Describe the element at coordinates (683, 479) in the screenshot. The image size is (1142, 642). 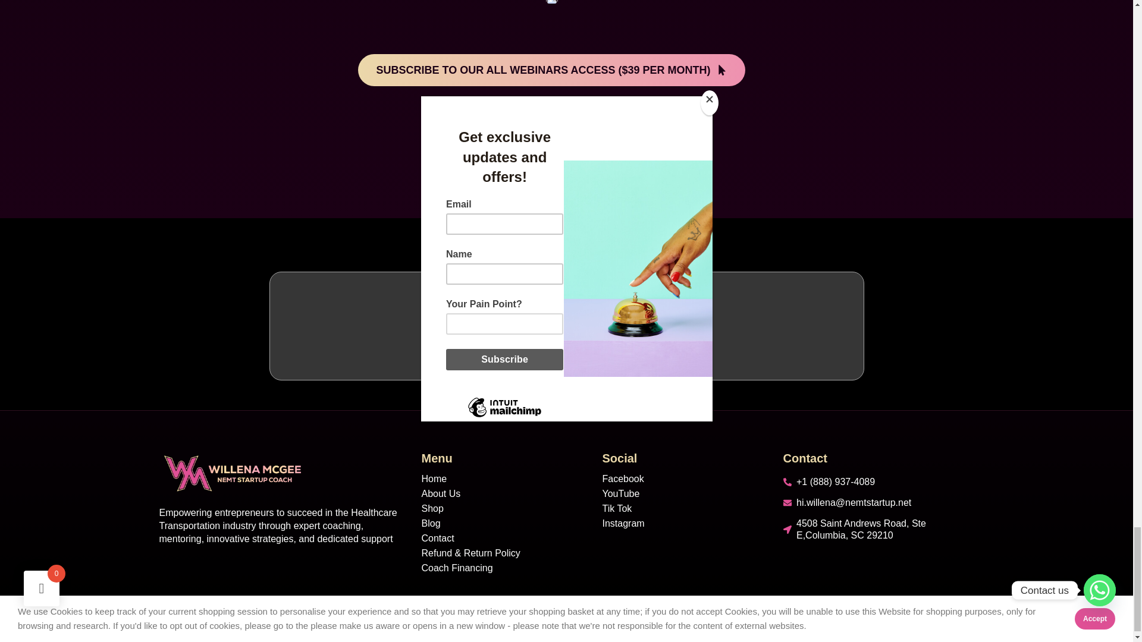
I see `Facebook` at that location.